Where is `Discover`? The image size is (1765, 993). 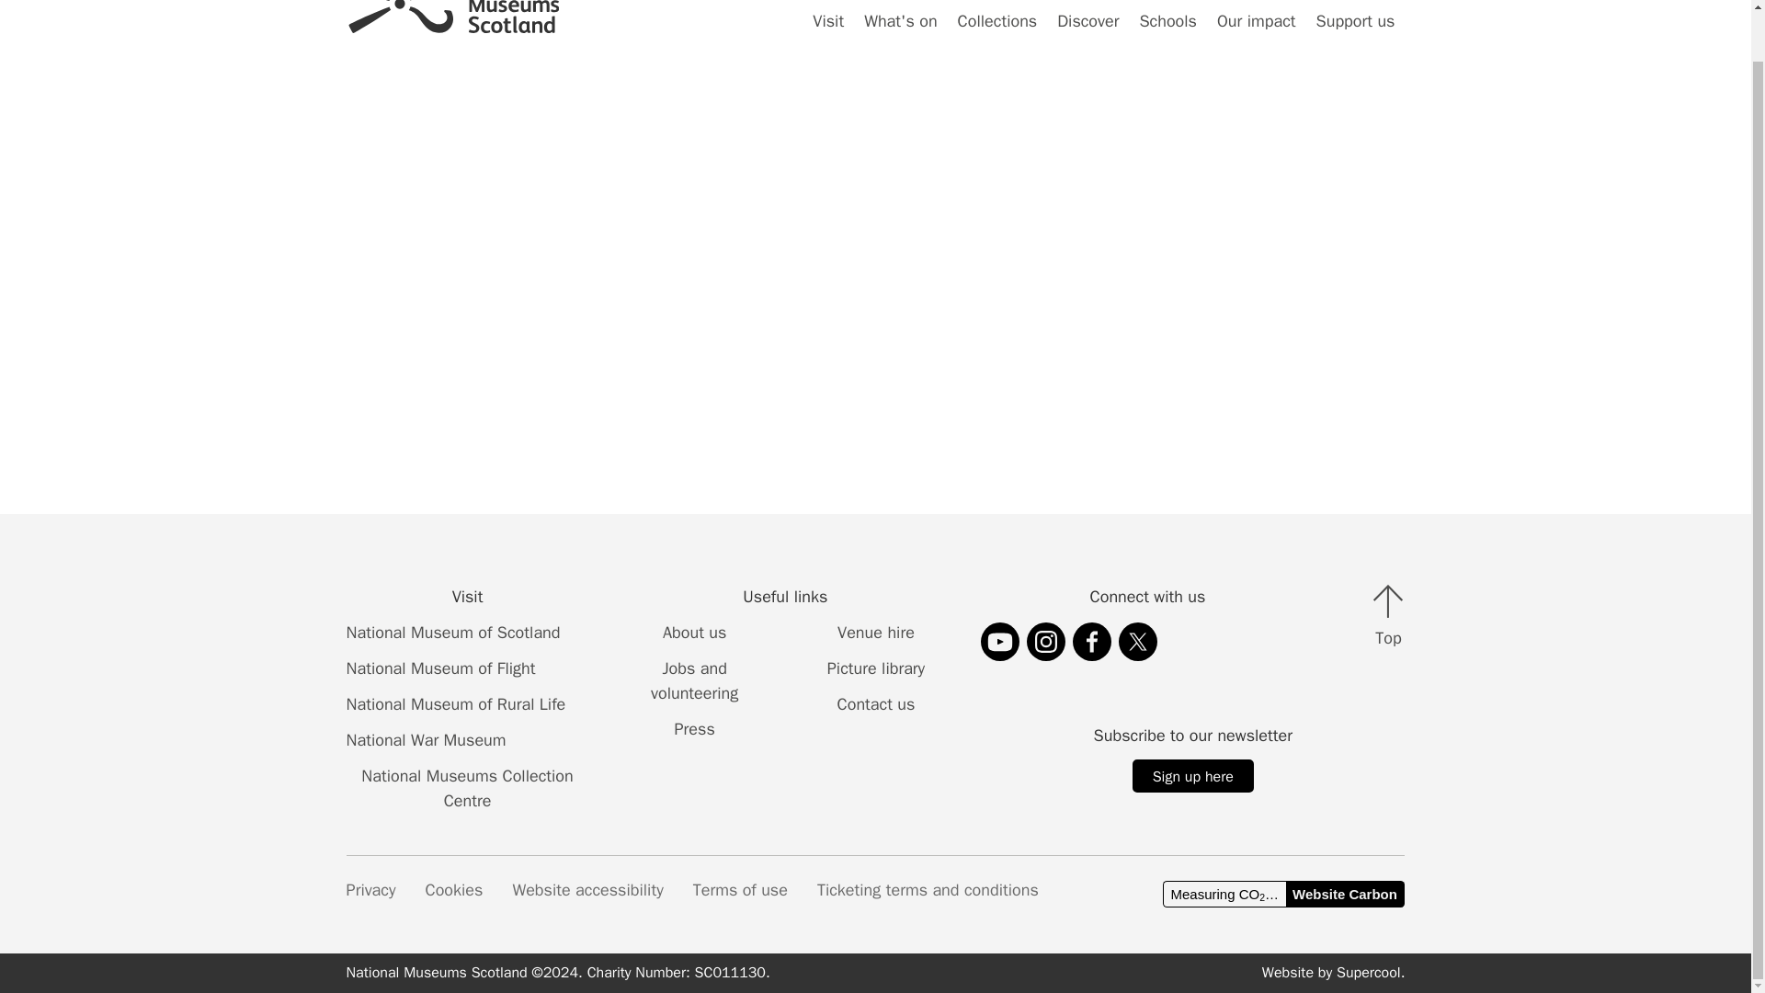 Discover is located at coordinates (1087, 33).